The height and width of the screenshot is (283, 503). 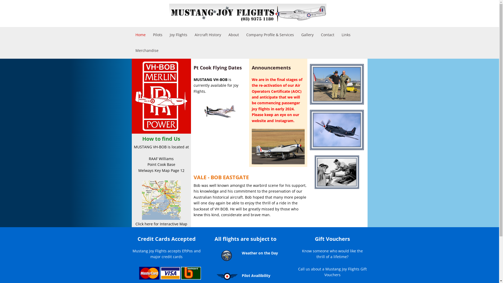 I want to click on Merchandise, so click(x=147, y=51).